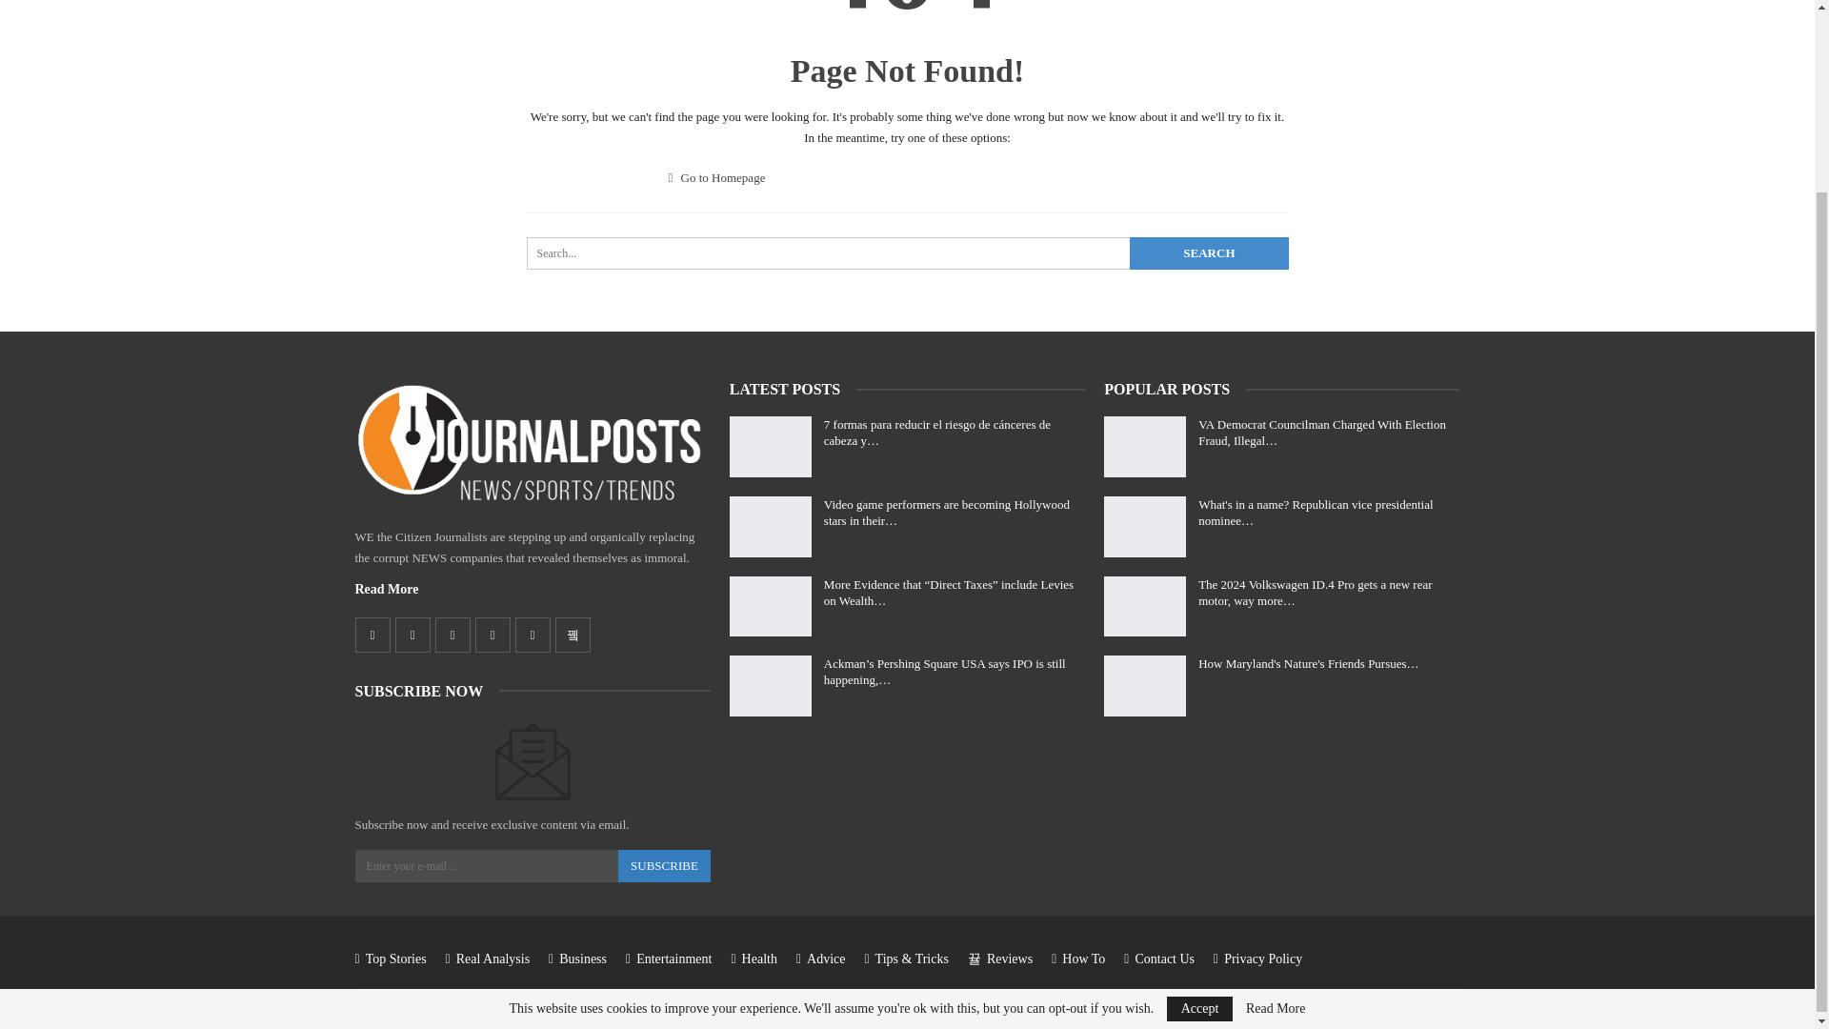 The height and width of the screenshot is (1029, 1829). I want to click on Search for:, so click(907, 253).